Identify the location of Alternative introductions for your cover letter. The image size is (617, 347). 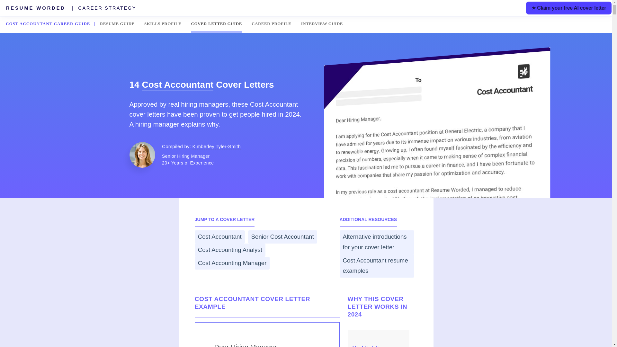
(377, 242).